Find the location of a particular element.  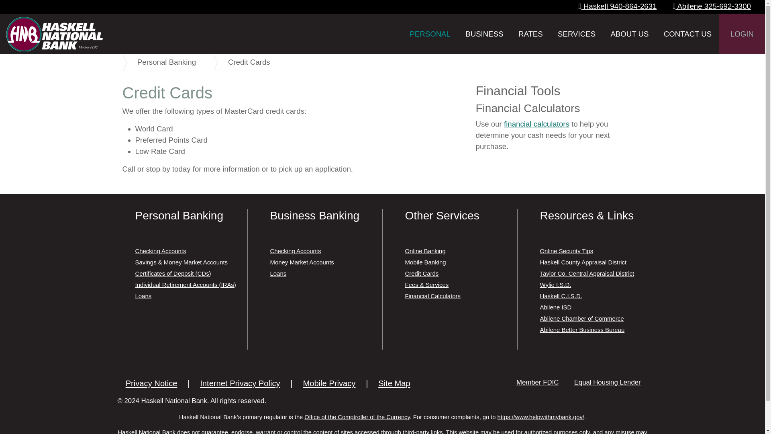

Checking Accounts is located at coordinates (160, 251).